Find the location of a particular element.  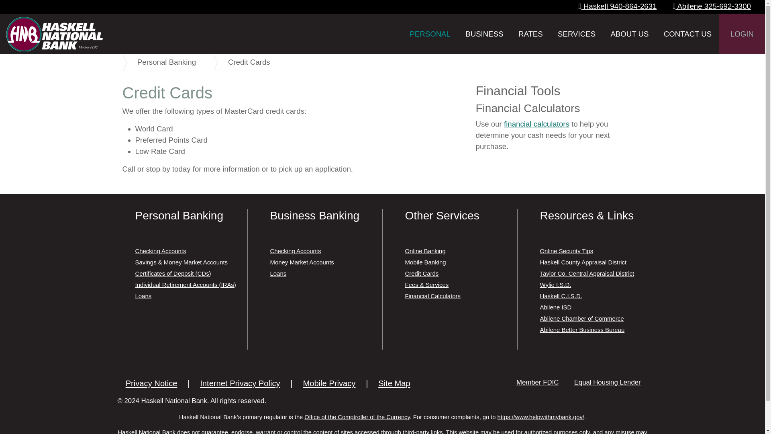

Checking Accounts is located at coordinates (160, 251).